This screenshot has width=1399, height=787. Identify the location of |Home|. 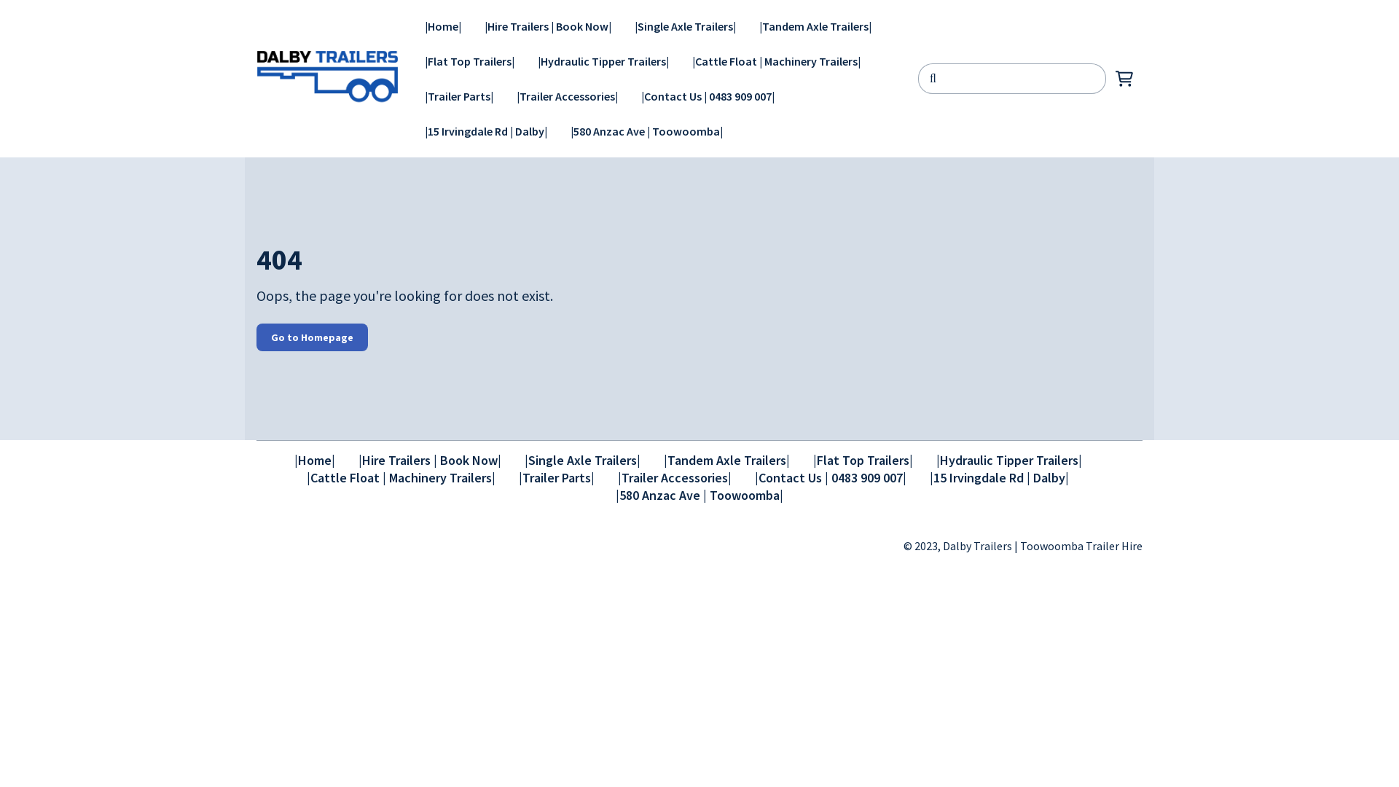
(443, 26).